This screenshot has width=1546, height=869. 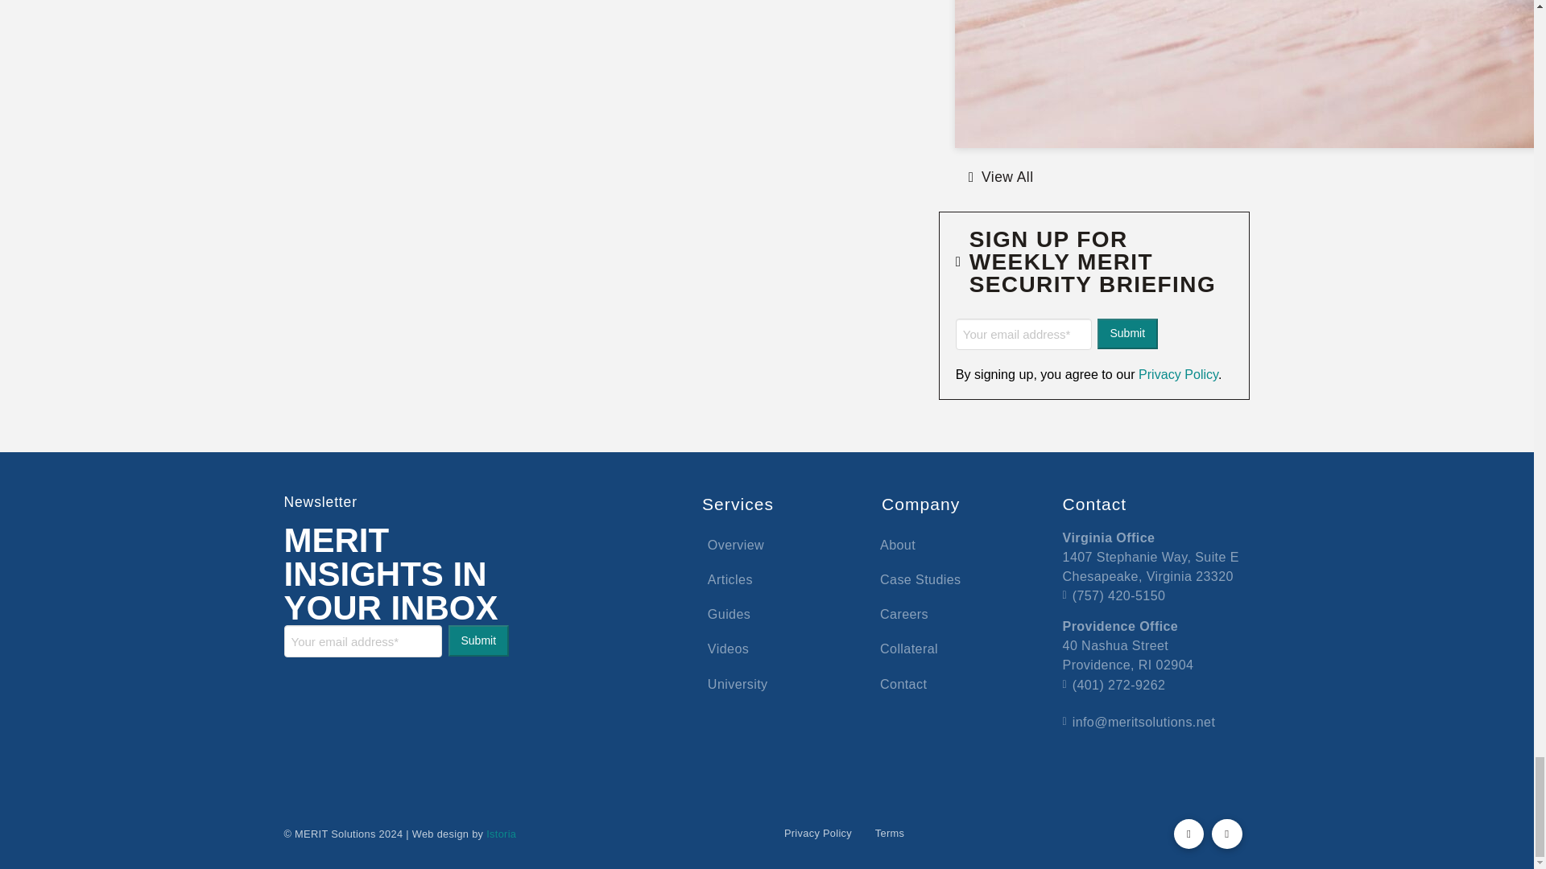 I want to click on Submit, so click(x=1127, y=335).